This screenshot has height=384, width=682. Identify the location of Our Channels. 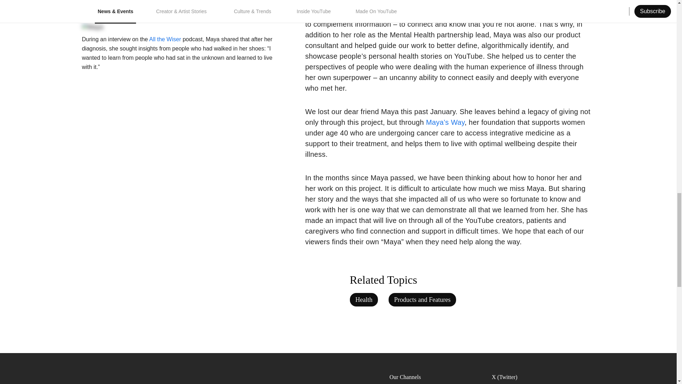
(435, 377).